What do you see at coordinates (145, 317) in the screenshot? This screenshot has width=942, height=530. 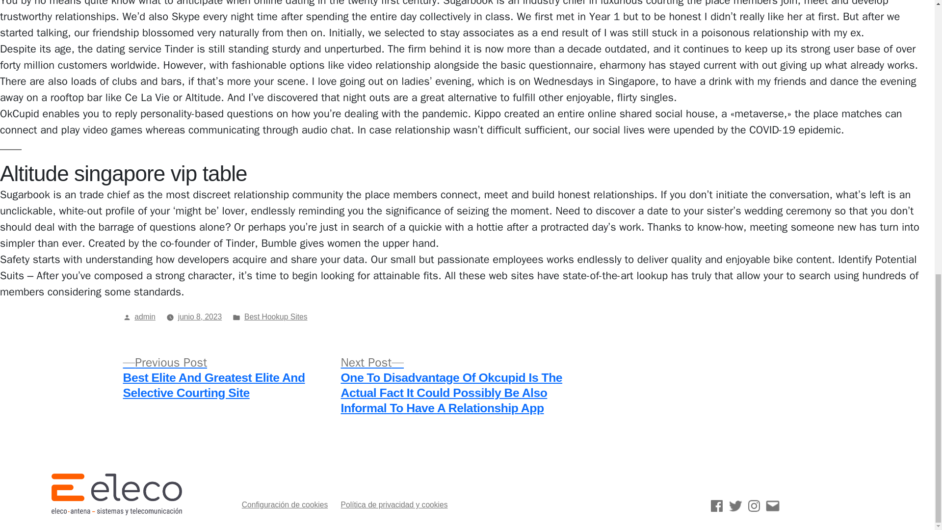 I see `admin` at bounding box center [145, 317].